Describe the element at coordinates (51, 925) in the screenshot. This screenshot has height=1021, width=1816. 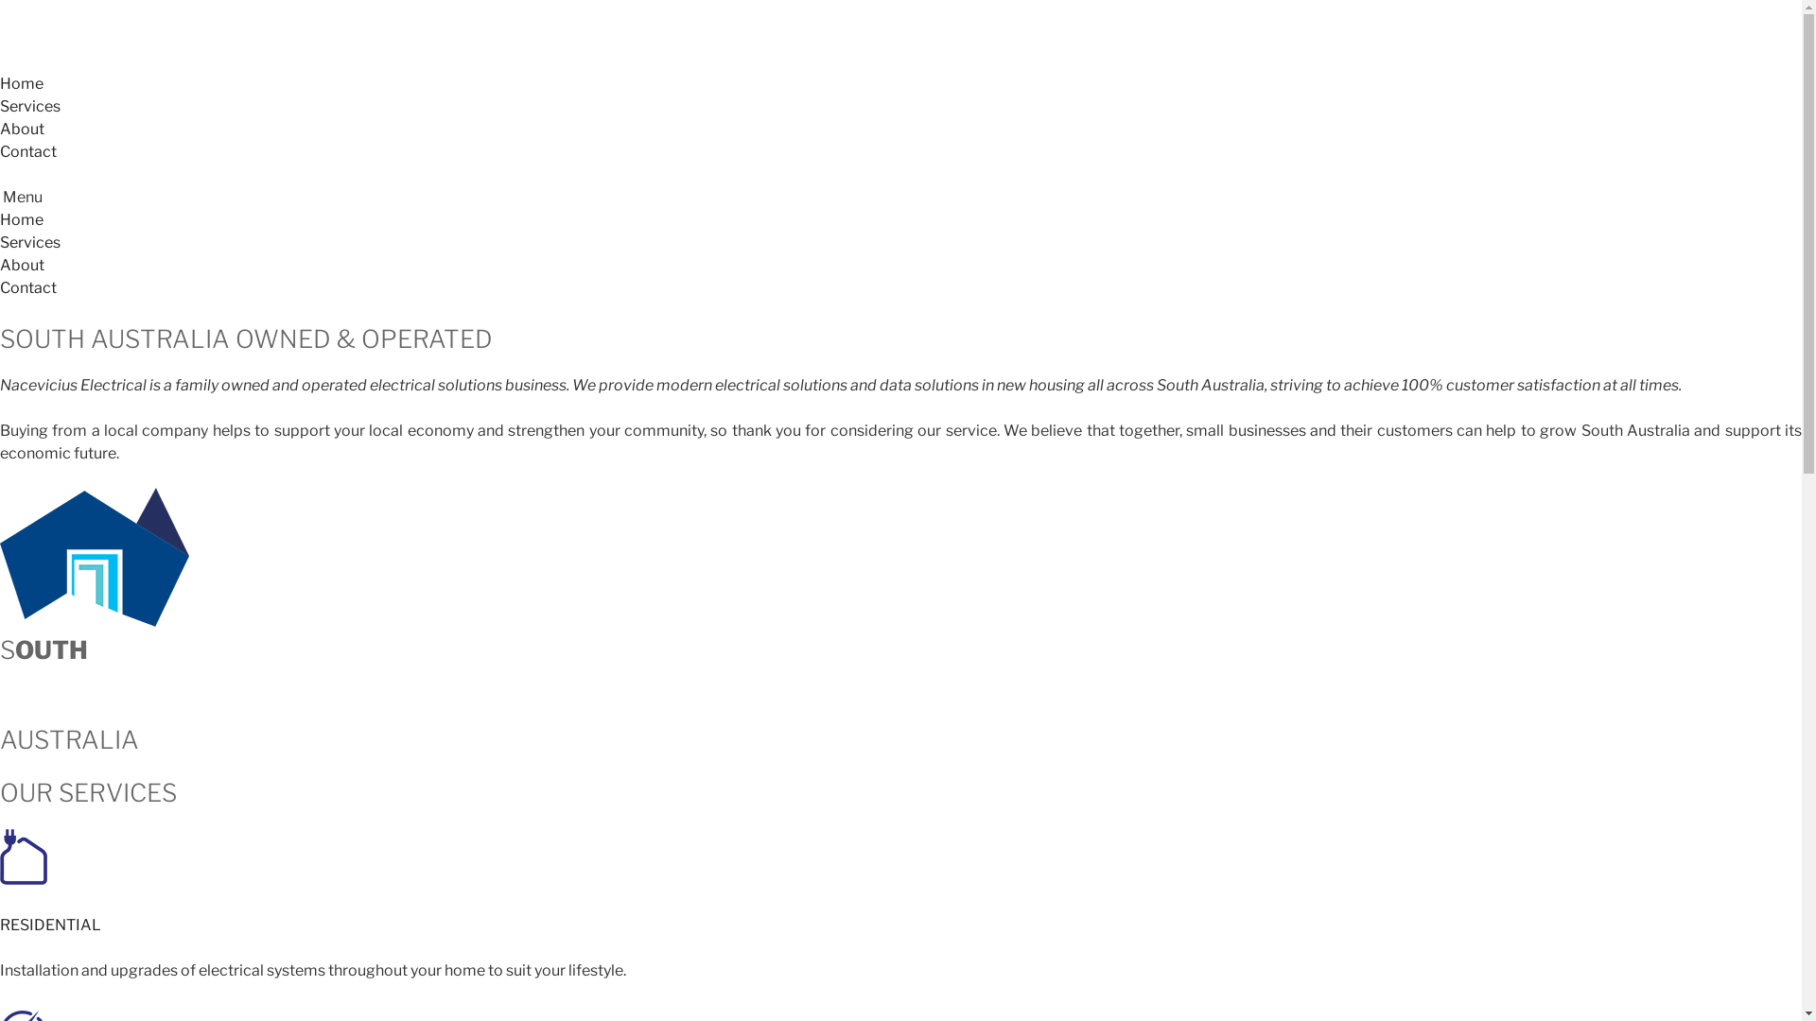
I see `RESIDENTIAL` at that location.